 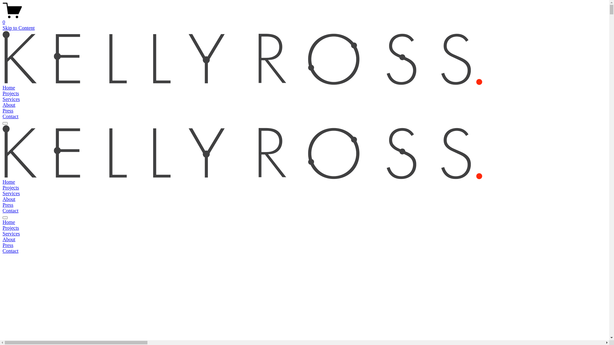 I want to click on Contact, so click(x=11, y=116).